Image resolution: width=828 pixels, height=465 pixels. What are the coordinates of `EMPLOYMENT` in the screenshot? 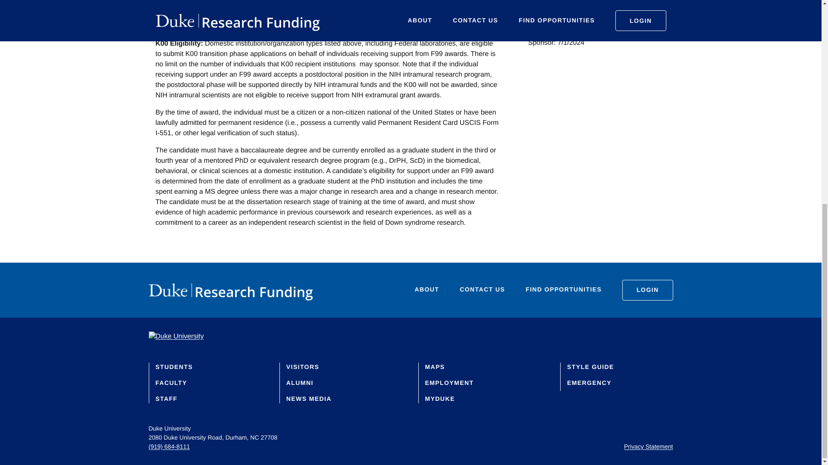 It's located at (449, 383).